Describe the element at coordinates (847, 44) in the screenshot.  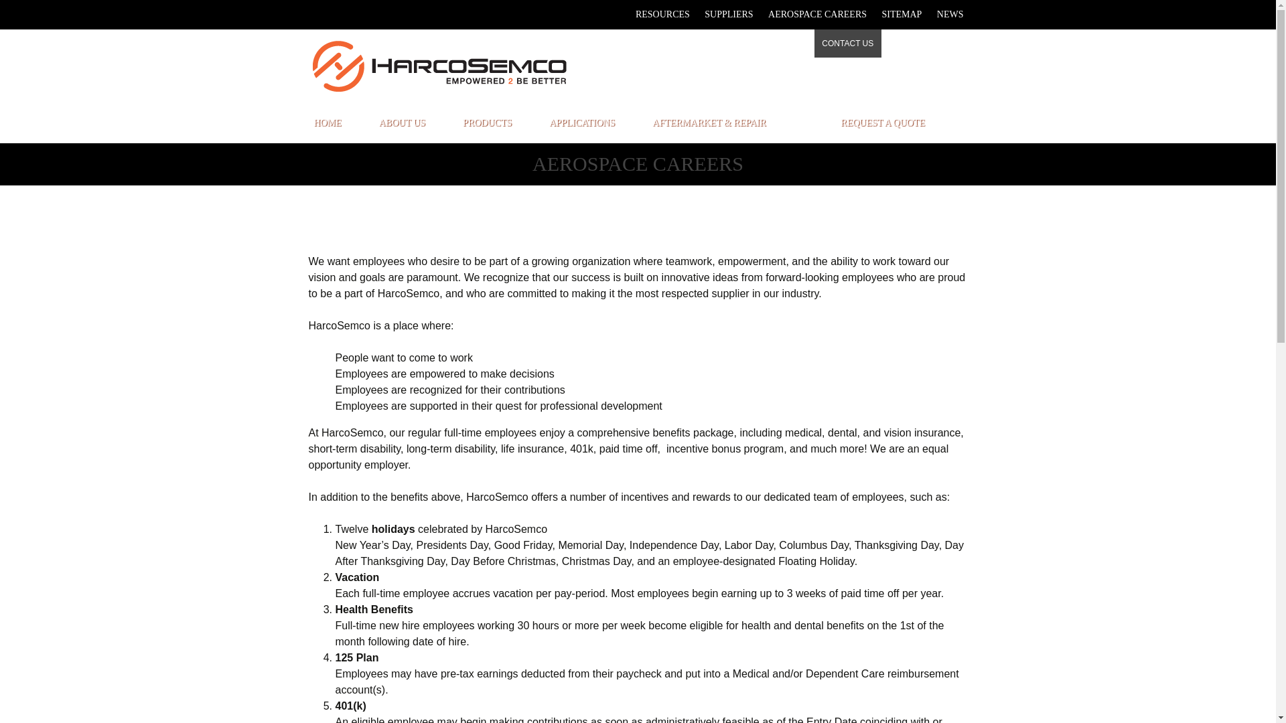
I see `CONTACT US` at that location.